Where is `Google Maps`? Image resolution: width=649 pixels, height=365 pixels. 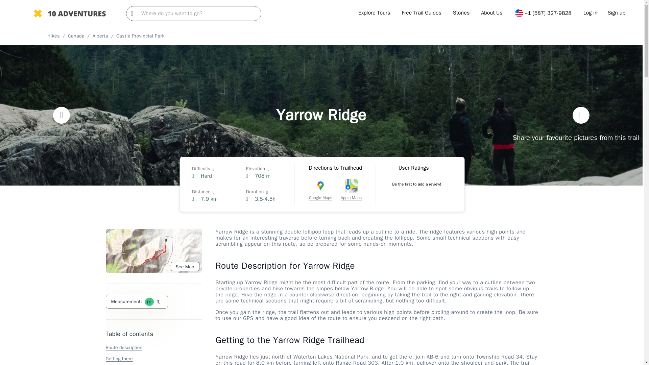 Google Maps is located at coordinates (320, 191).